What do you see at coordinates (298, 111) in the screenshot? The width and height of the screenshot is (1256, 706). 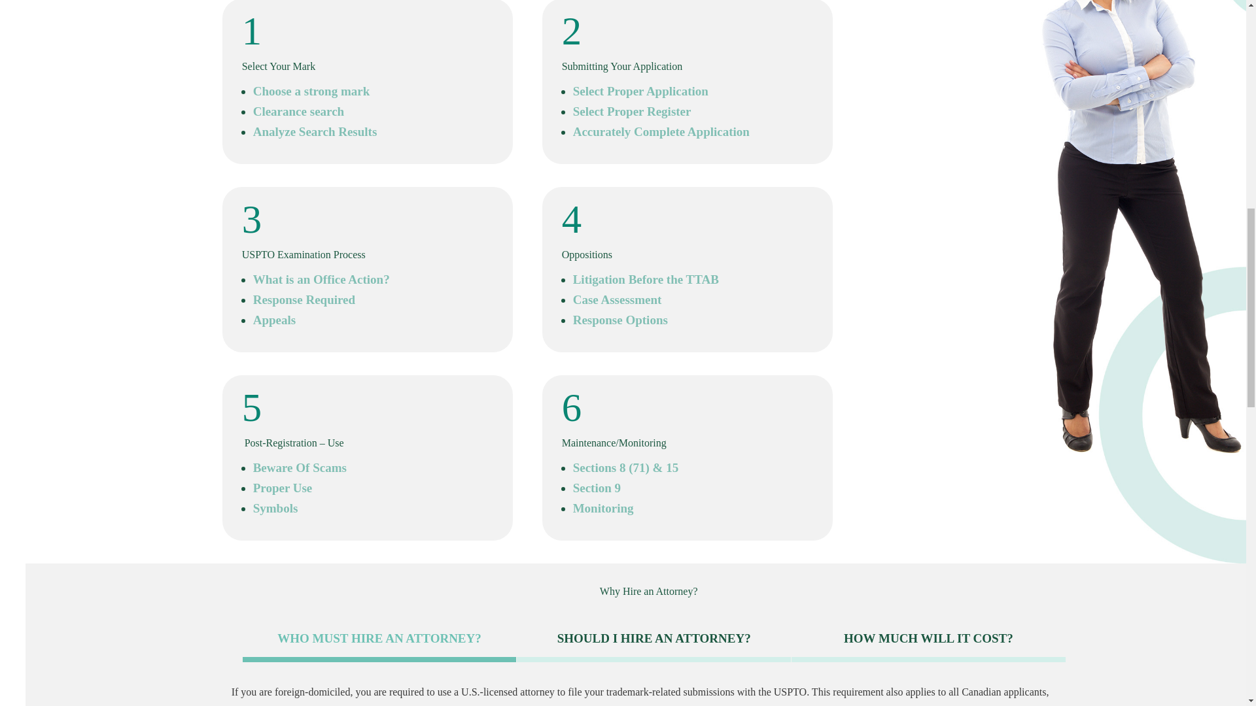 I see `Clearance search` at bounding box center [298, 111].